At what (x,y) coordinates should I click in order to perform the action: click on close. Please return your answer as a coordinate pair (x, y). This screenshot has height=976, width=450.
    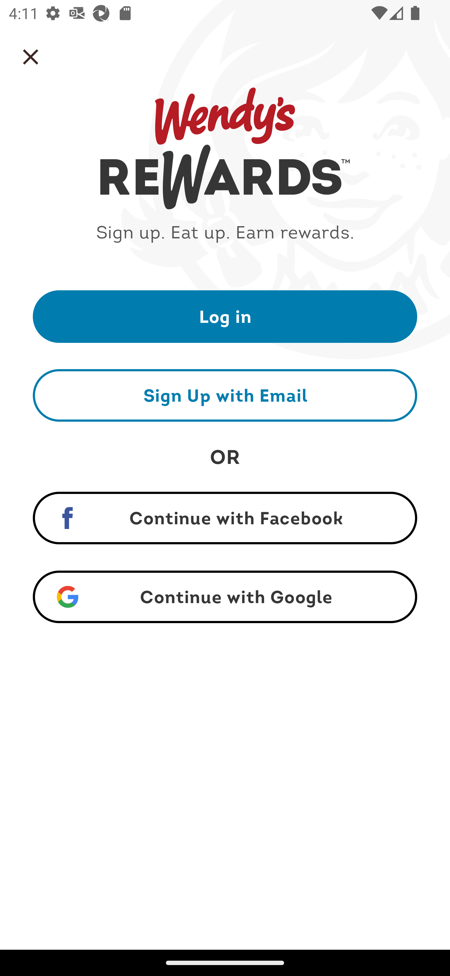
    Looking at the image, I should click on (31, 57).